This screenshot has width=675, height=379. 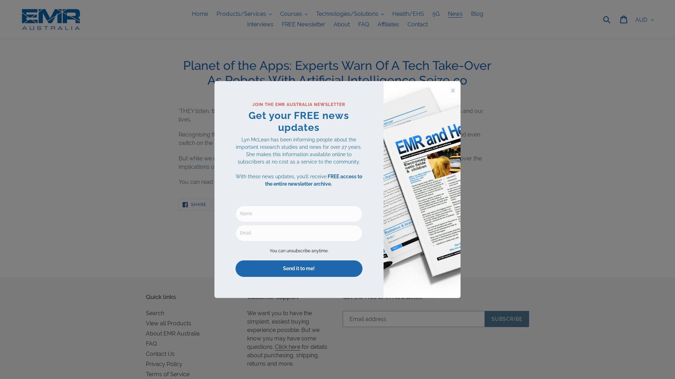 What do you see at coordinates (164, 364) in the screenshot?
I see `Privacy Policy` at bounding box center [164, 364].